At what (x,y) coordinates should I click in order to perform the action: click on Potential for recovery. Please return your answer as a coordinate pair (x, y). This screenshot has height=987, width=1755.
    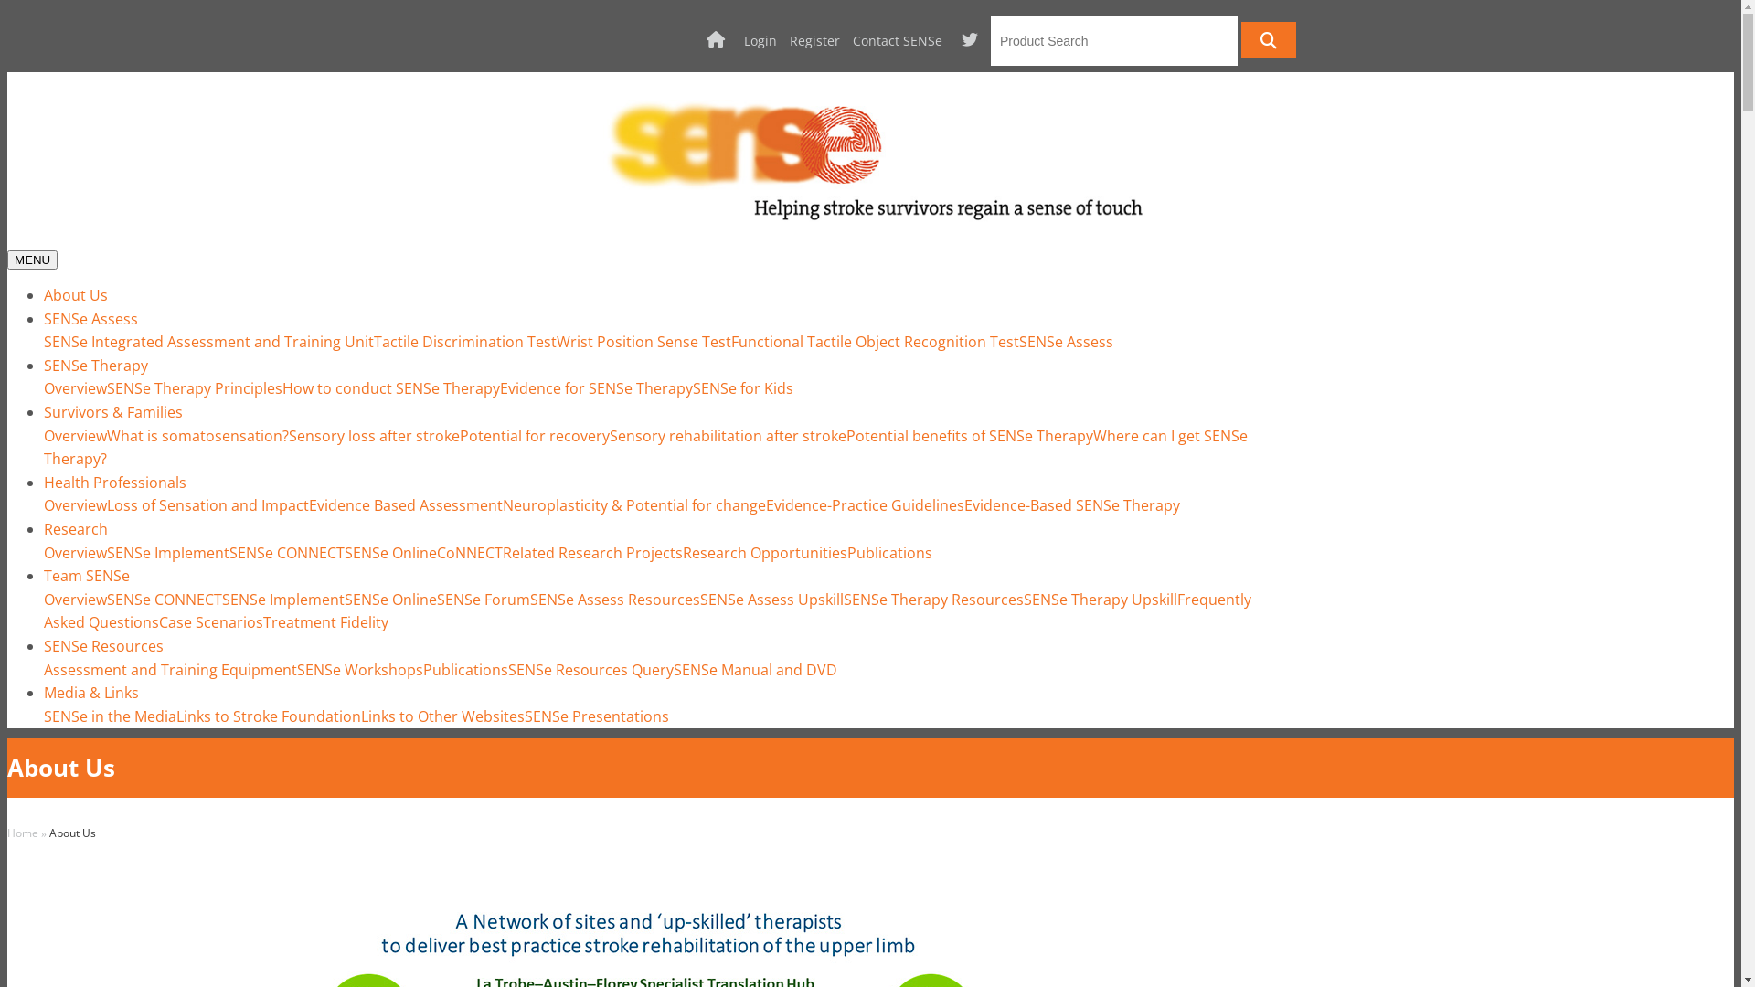
    Looking at the image, I should click on (535, 436).